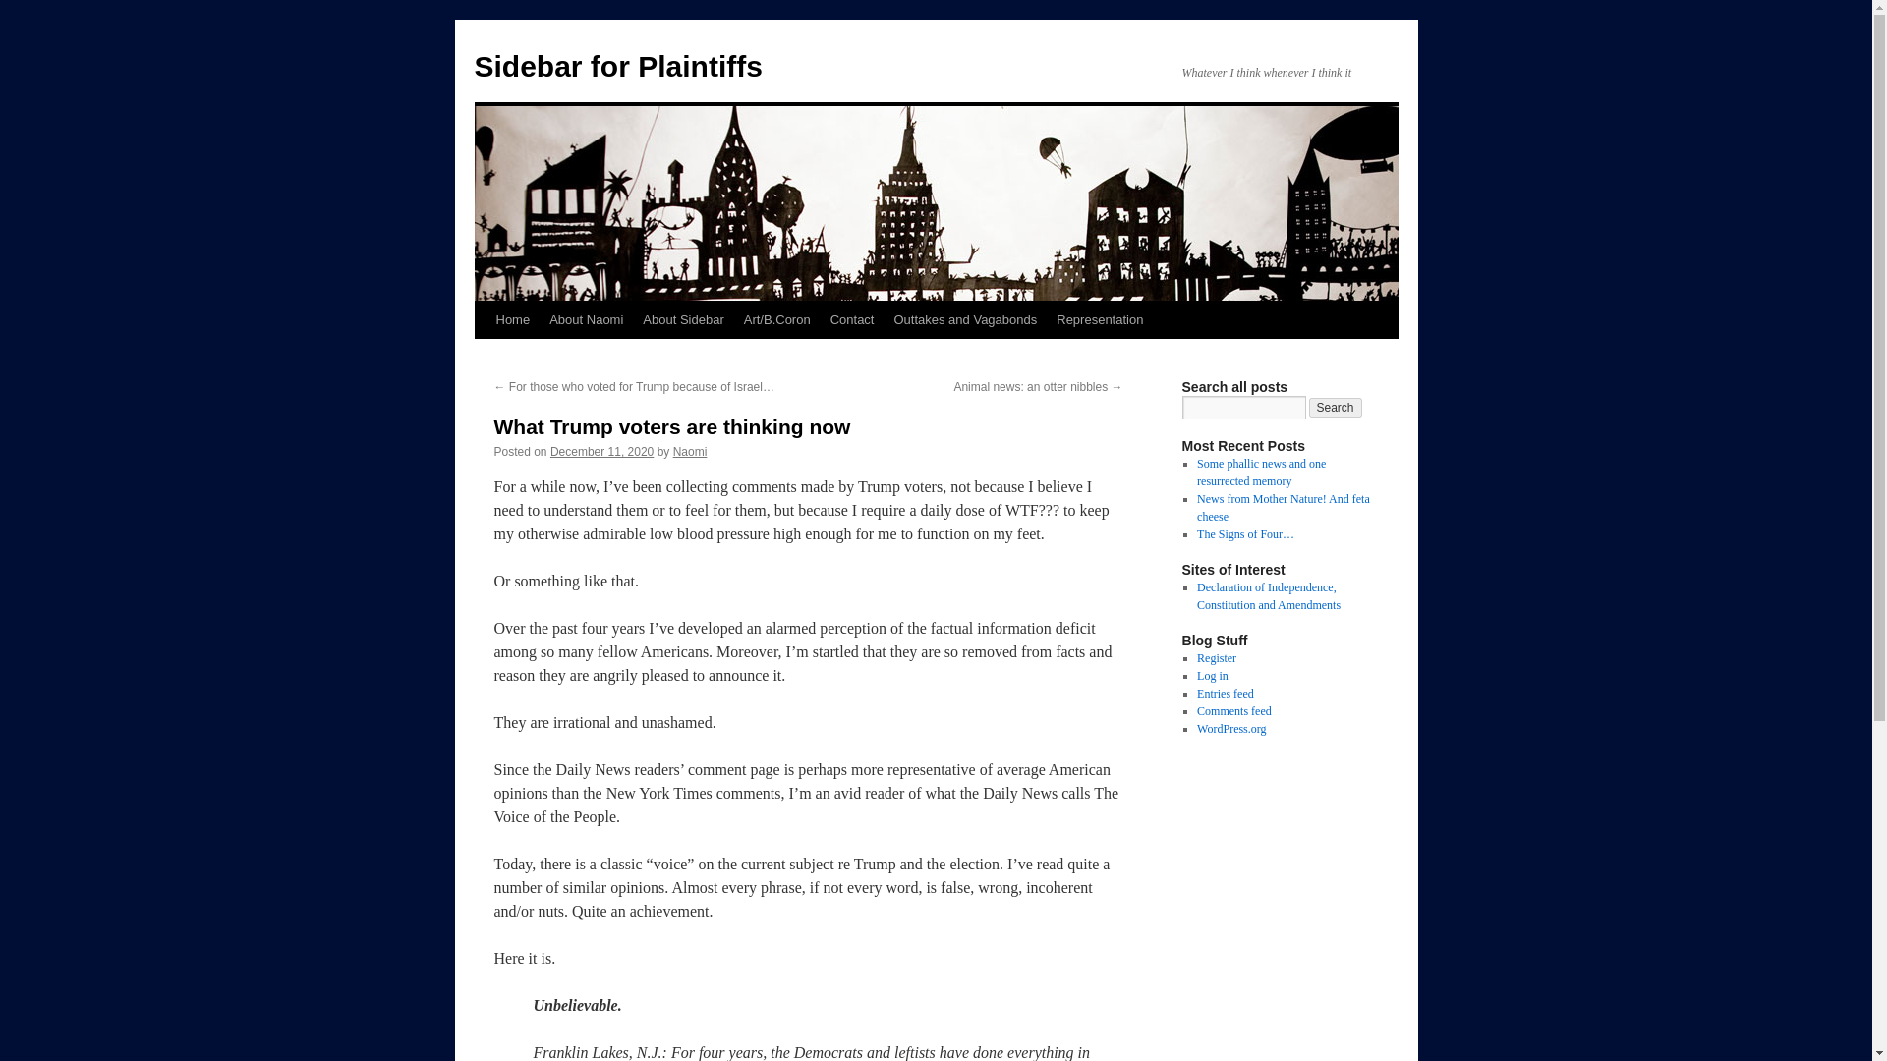 This screenshot has height=1061, width=1887. I want to click on About Sidebar, so click(682, 319).